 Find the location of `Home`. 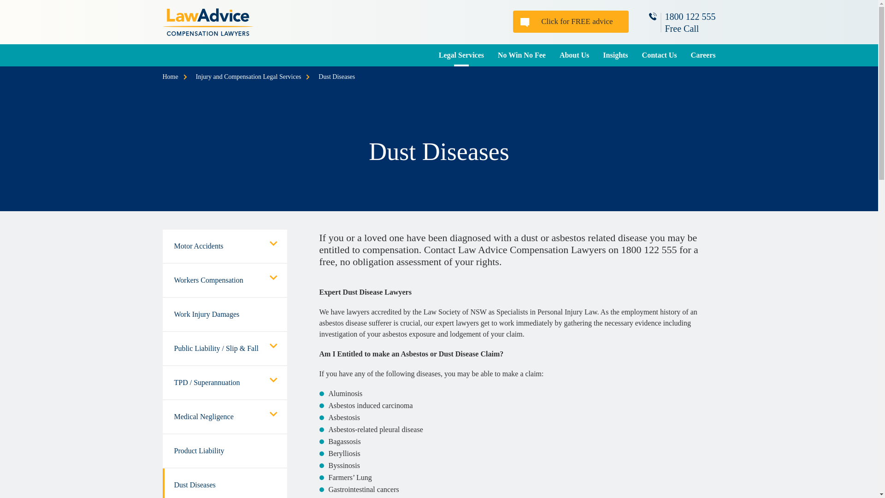

Home is located at coordinates (170, 77).